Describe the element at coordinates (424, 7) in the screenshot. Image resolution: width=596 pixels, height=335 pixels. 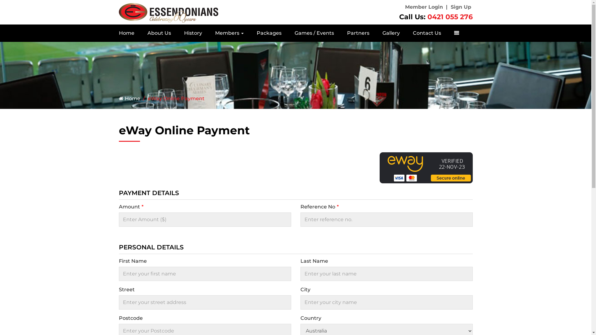
I see `Member Login` at that location.